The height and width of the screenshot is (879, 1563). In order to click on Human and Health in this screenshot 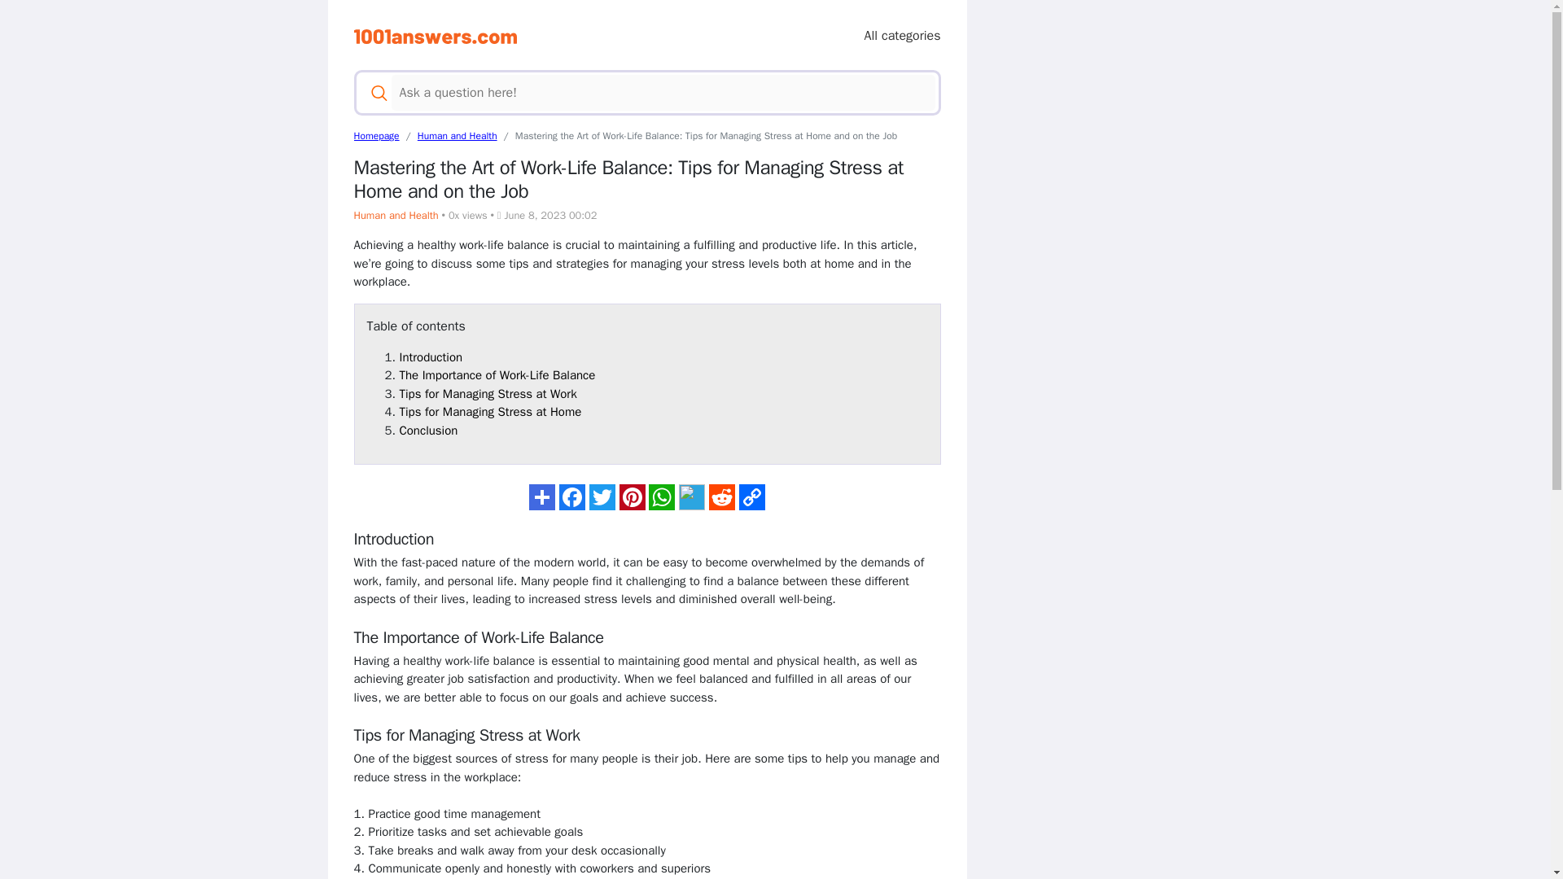, I will do `click(395, 216)`.